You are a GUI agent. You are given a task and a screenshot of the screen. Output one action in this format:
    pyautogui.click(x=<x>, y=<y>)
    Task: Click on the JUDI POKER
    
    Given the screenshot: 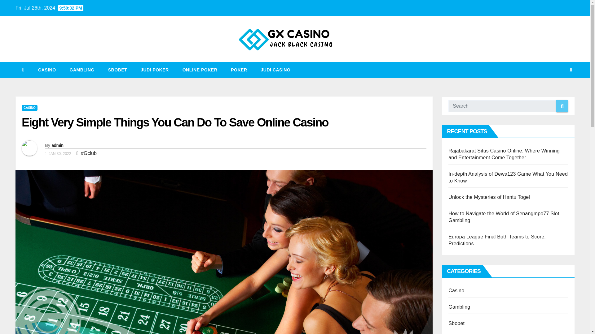 What is the action you would take?
    pyautogui.click(x=155, y=70)
    